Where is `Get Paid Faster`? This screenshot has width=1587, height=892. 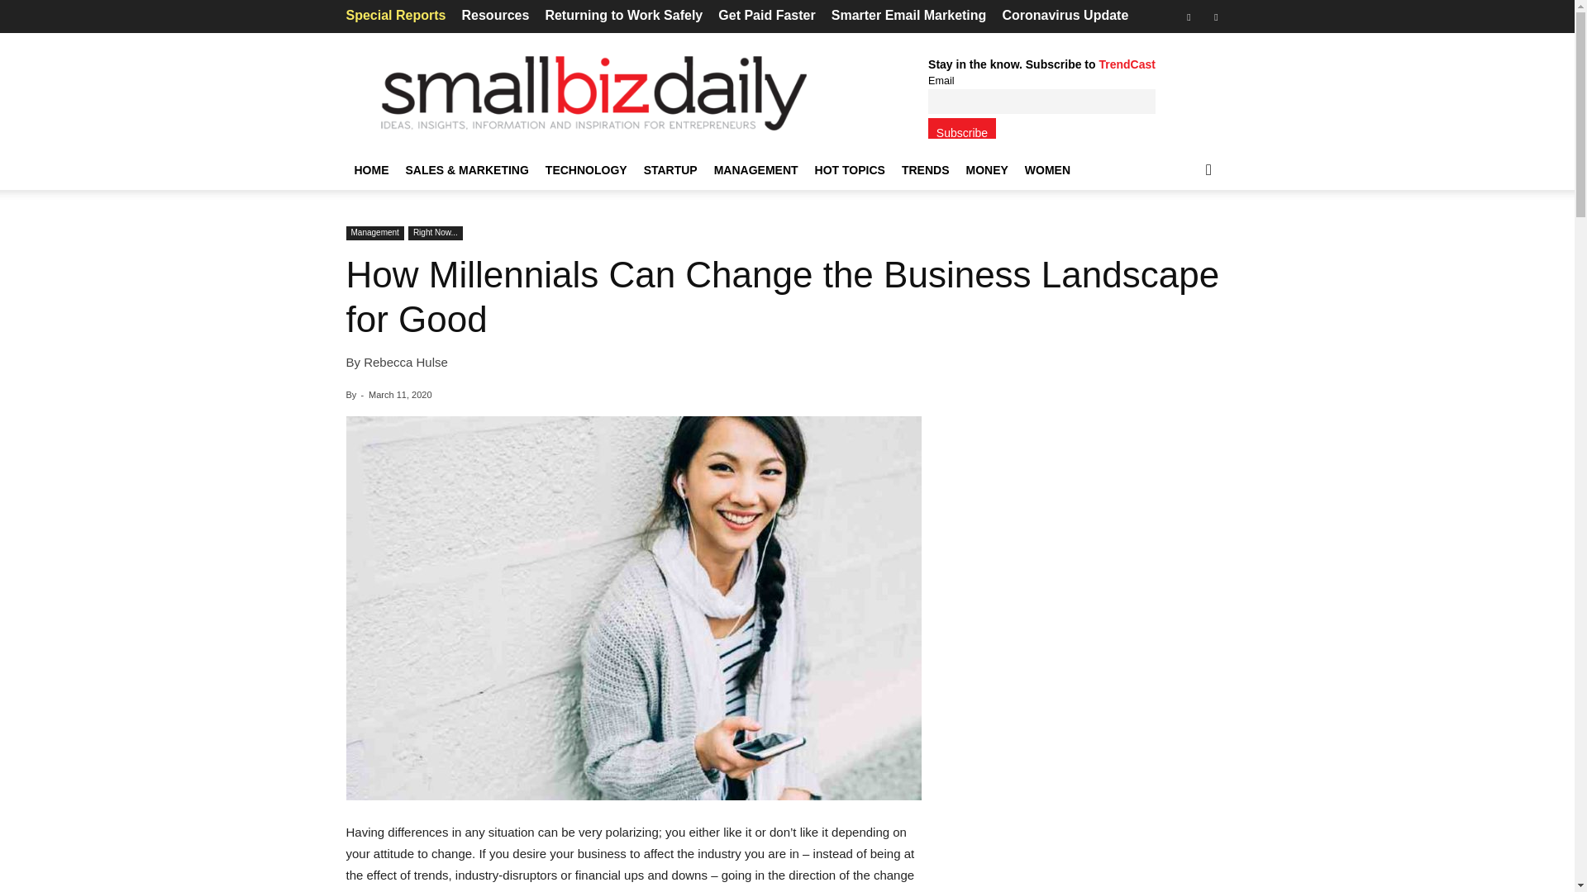
Get Paid Faster is located at coordinates (767, 15).